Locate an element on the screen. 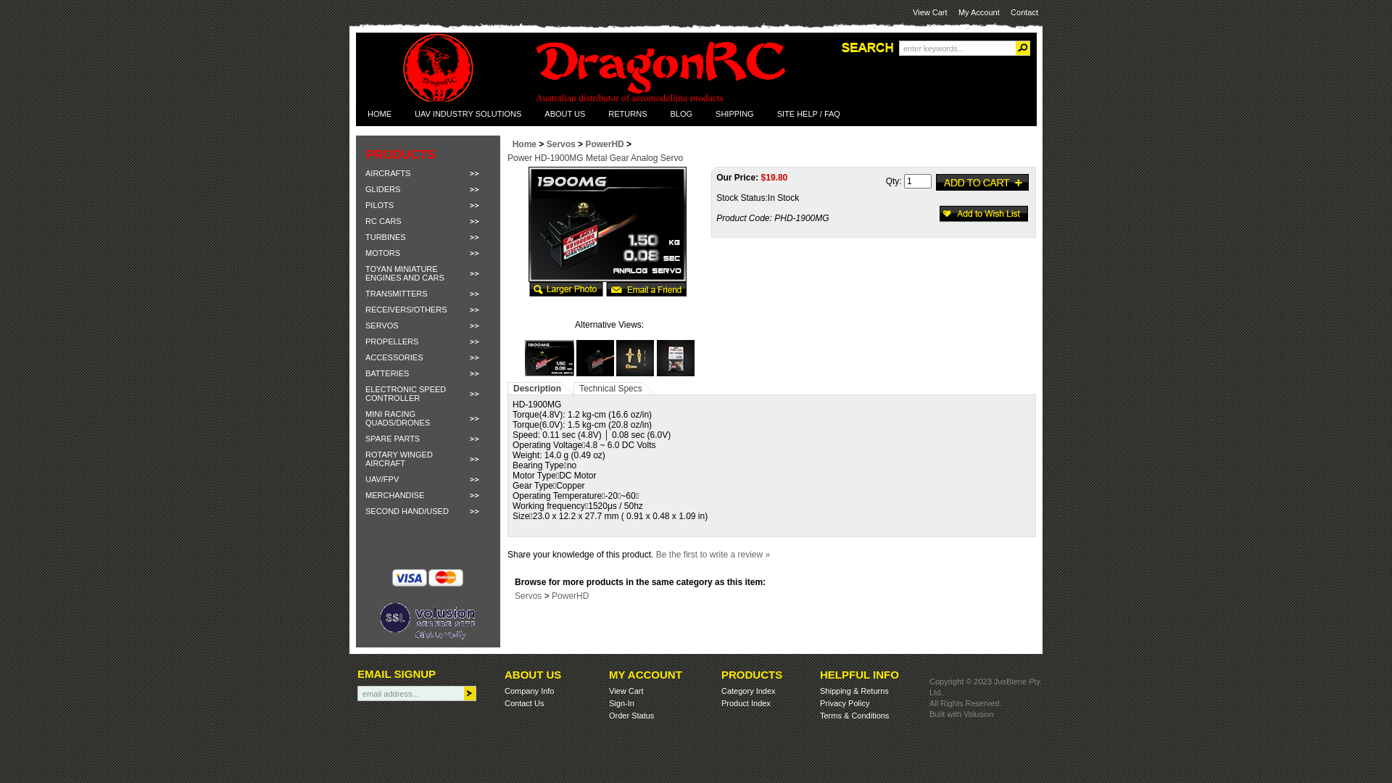 The height and width of the screenshot is (783, 1392). PowerHD is located at coordinates (570, 596).